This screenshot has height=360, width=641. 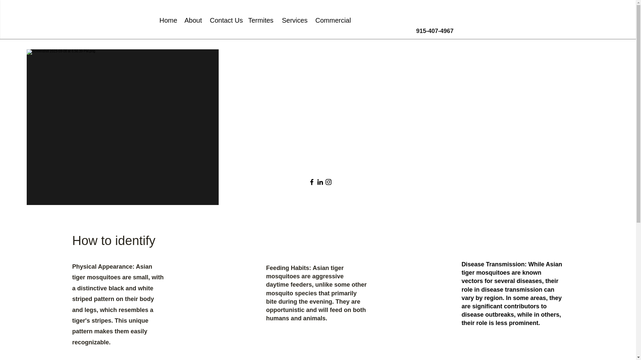 I want to click on Contact Us, so click(x=224, y=20).